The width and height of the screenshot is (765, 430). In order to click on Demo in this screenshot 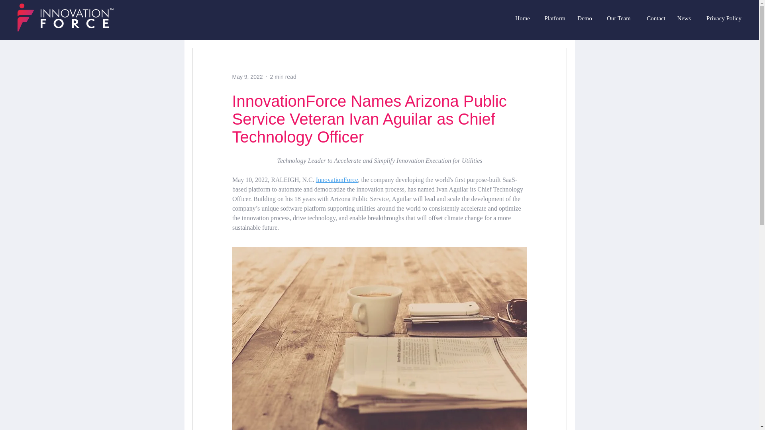, I will do `click(583, 18)`.